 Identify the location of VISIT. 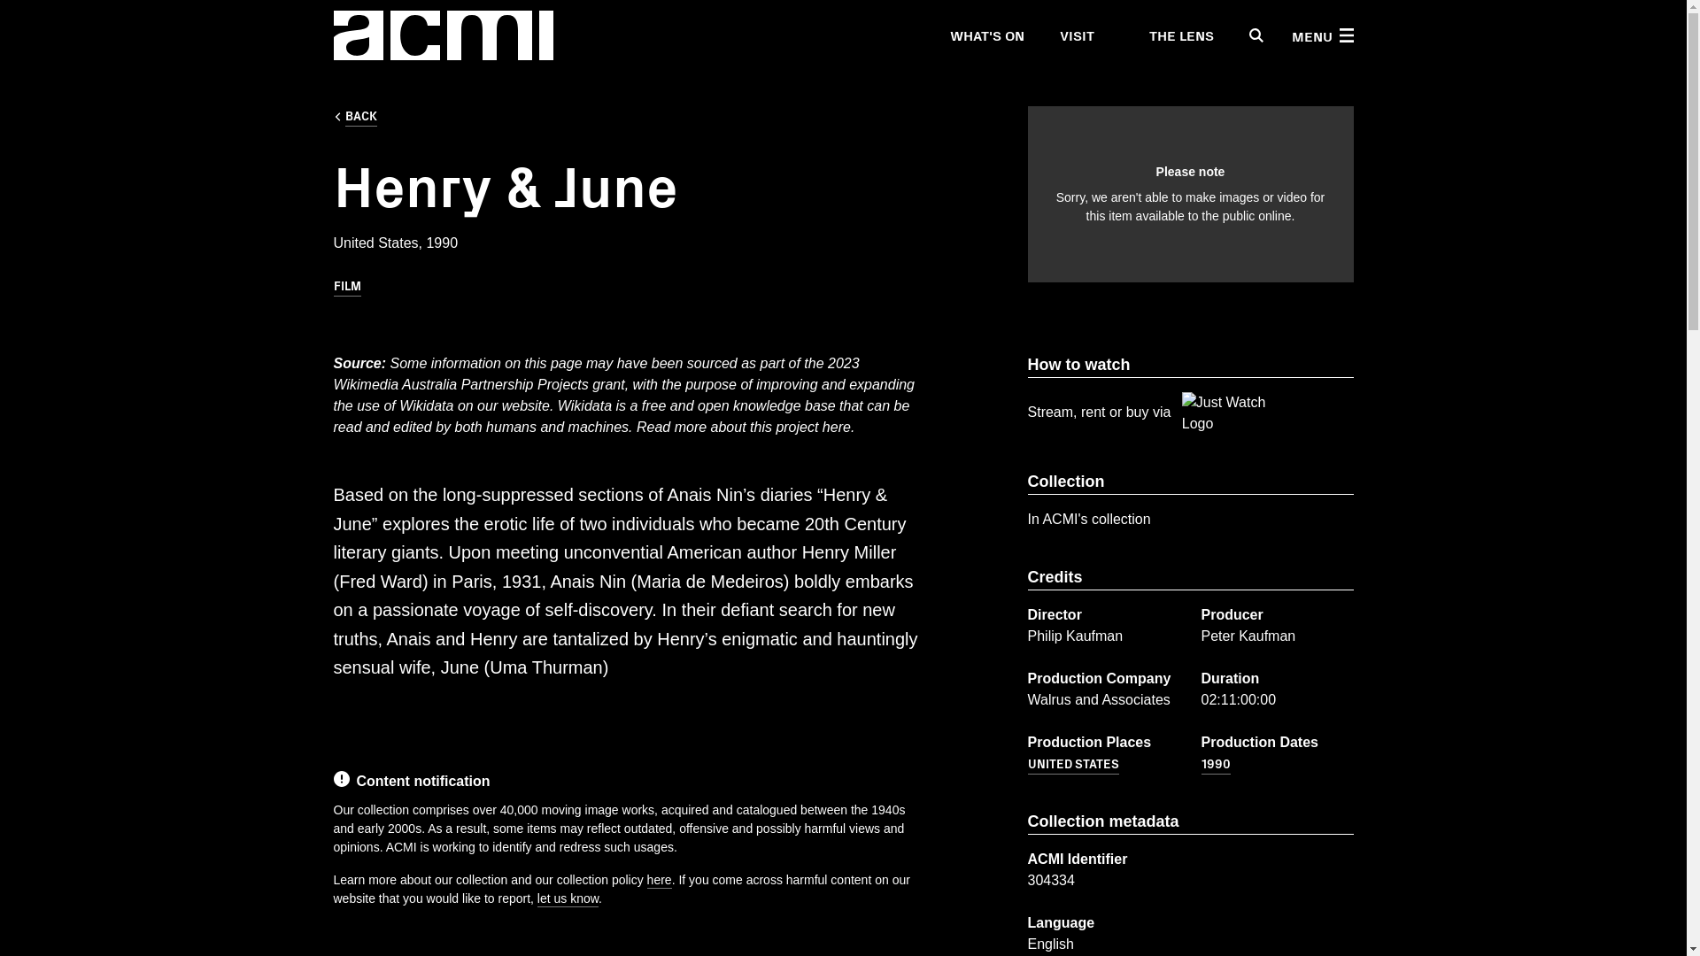
(1076, 35).